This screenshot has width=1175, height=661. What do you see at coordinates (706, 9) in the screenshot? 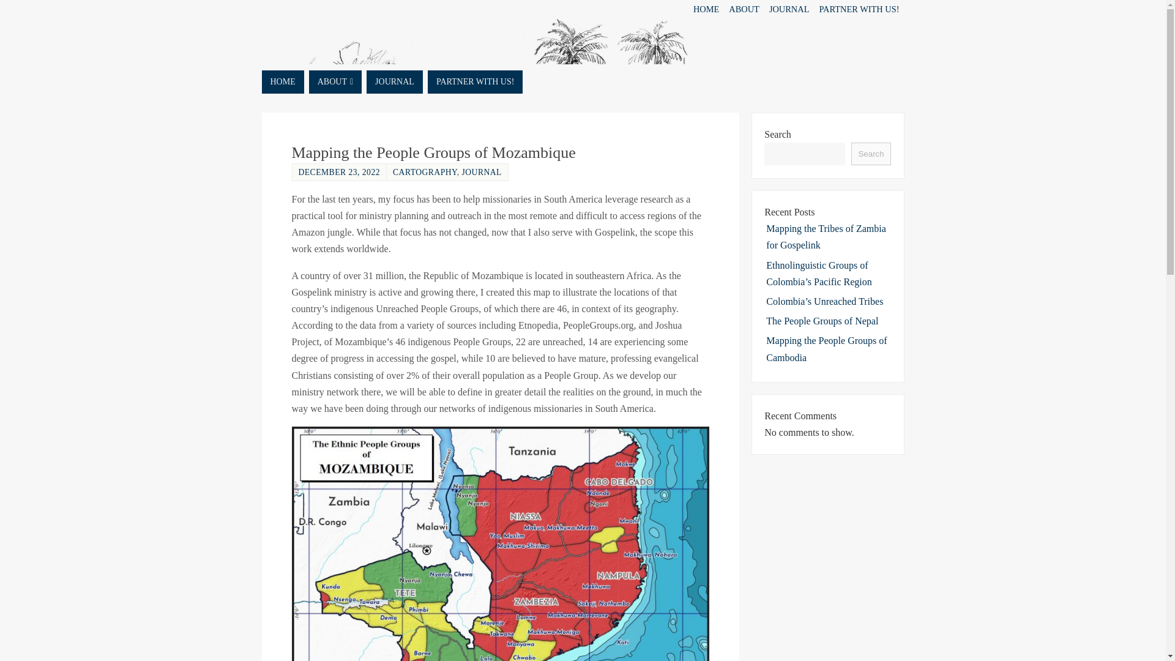
I see `HOME` at bounding box center [706, 9].